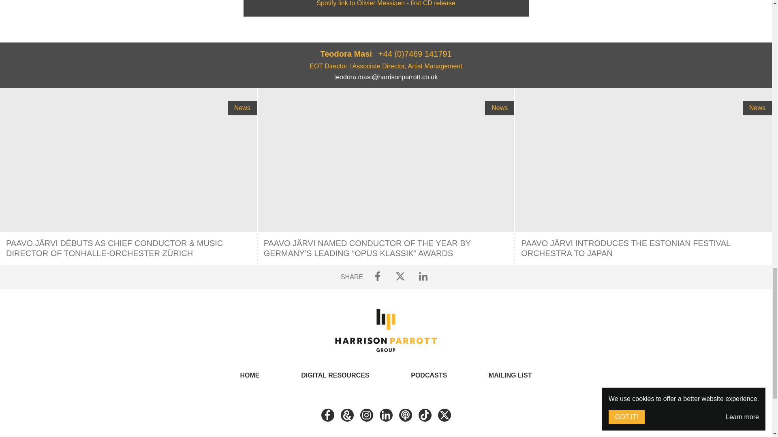  What do you see at coordinates (386, 3) in the screenshot?
I see `Spotify link to Olivier Messiaen - first CD release` at bounding box center [386, 3].